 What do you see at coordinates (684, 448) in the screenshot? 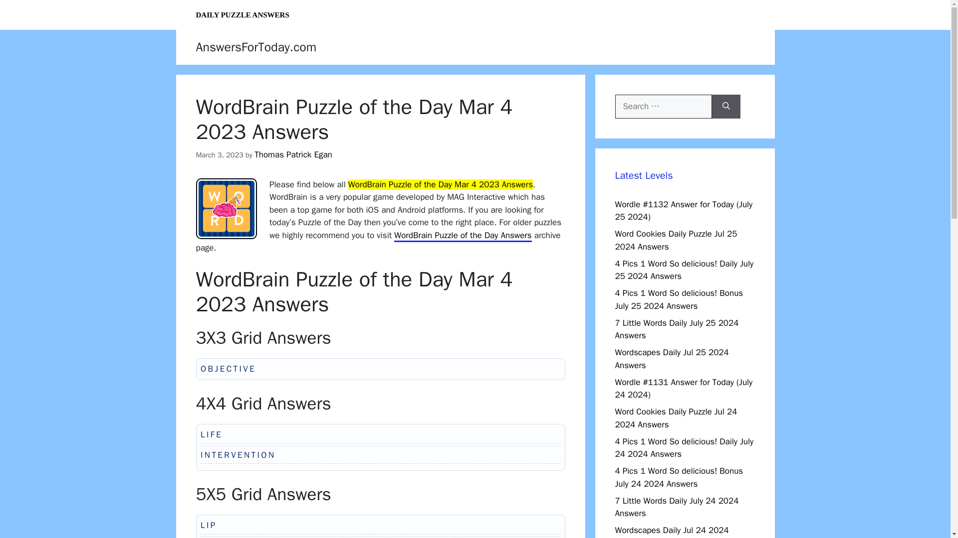
I see `4 Pics 1 Word So delicious! Daily July 24 2024 Answers` at bounding box center [684, 448].